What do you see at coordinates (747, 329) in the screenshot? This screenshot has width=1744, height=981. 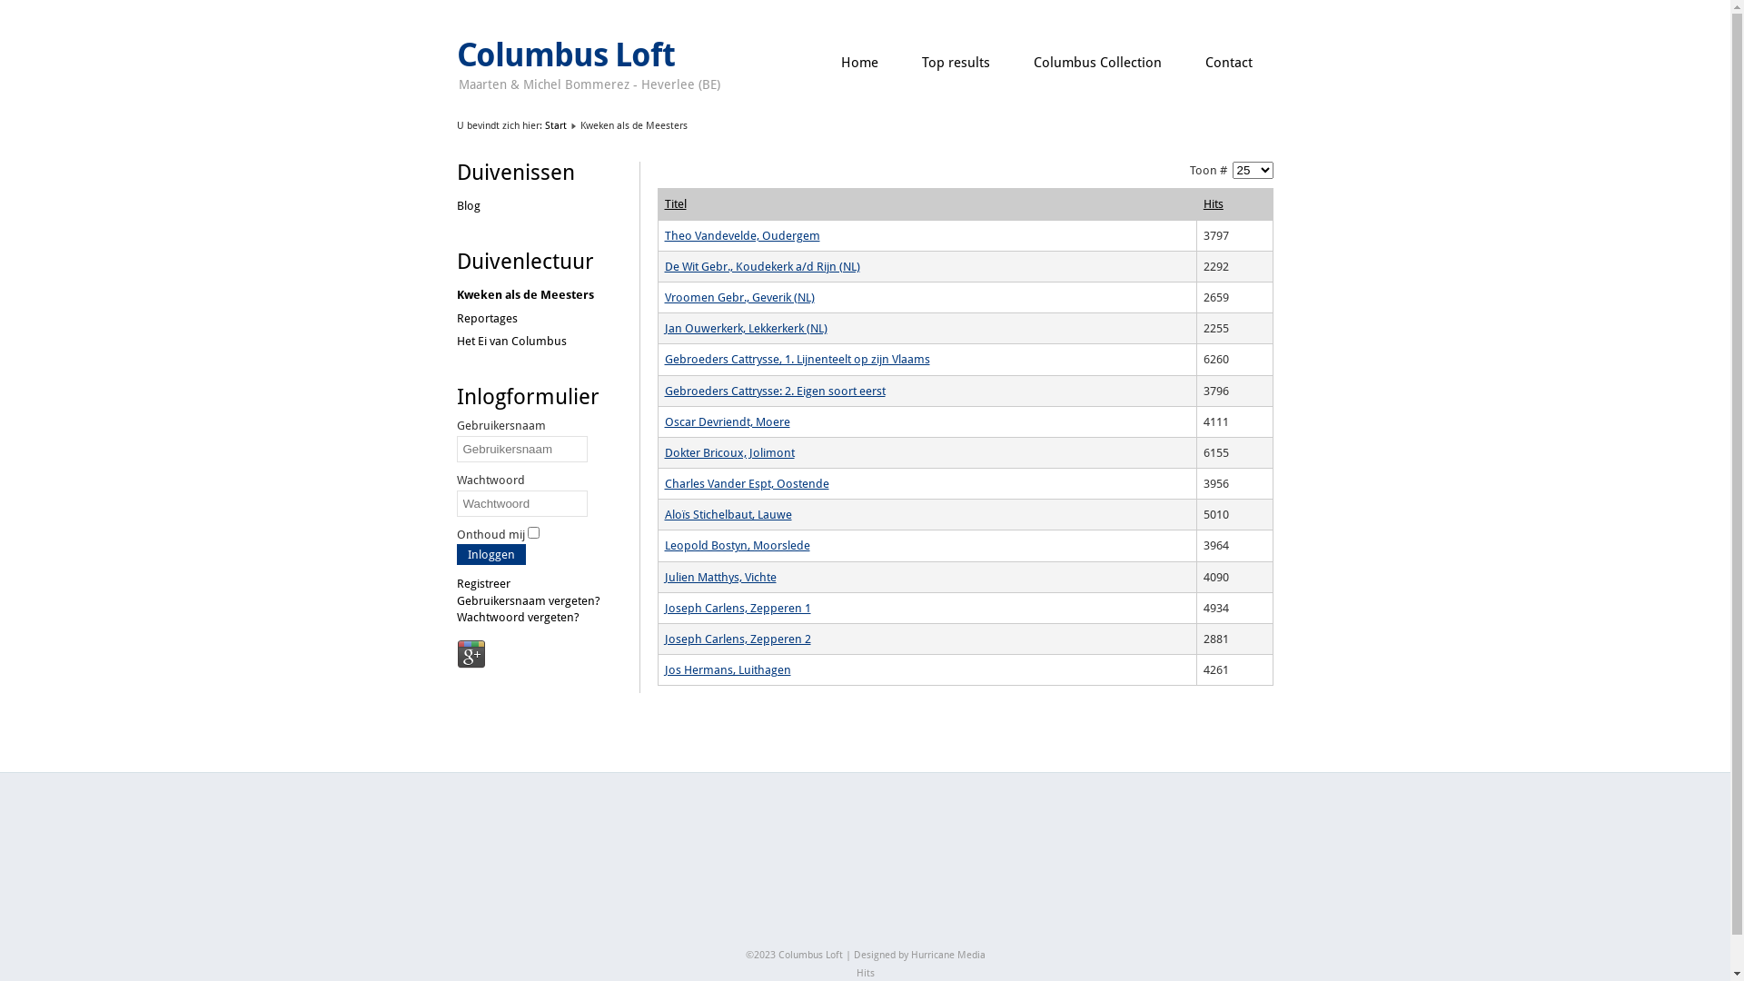 I see `Jan Ouwerkerk, Lekkerkerk (NL)` at bounding box center [747, 329].